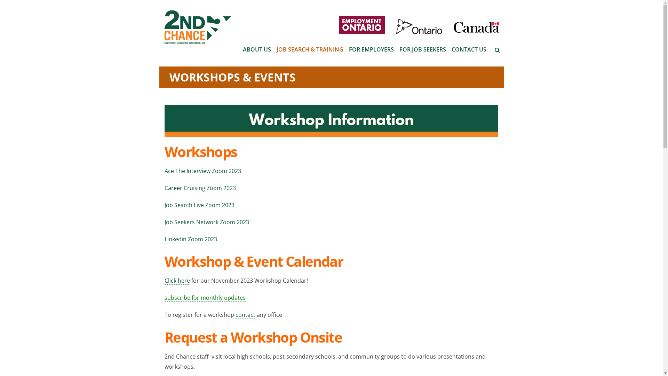 Image resolution: width=668 pixels, height=376 pixels. I want to click on Job Seekers Network Zoom 2023, so click(207, 222).